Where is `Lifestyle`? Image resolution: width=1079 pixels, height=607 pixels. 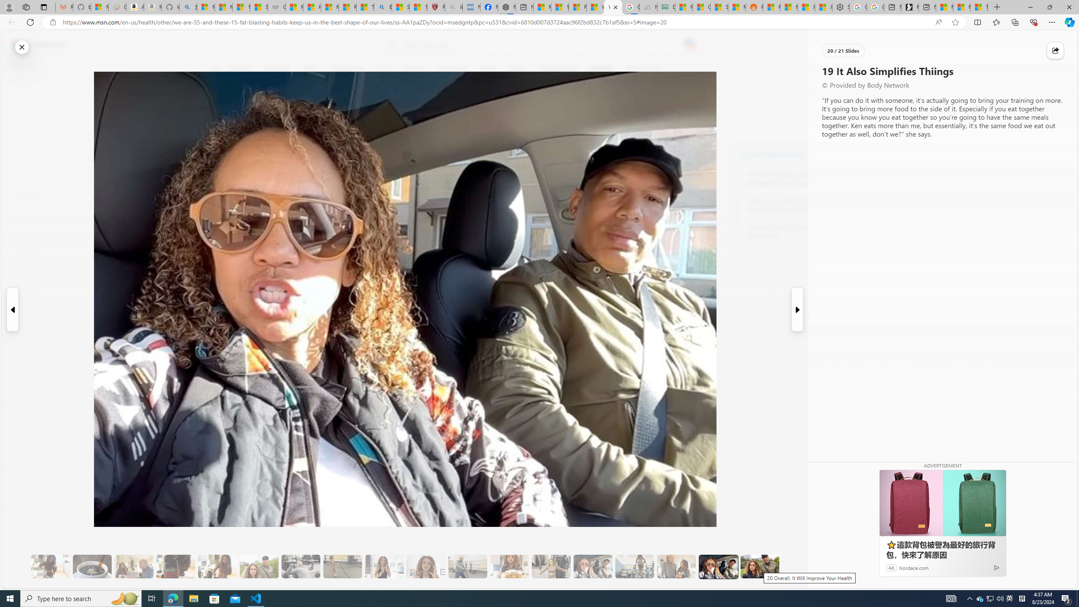 Lifestyle is located at coordinates (602, 69).